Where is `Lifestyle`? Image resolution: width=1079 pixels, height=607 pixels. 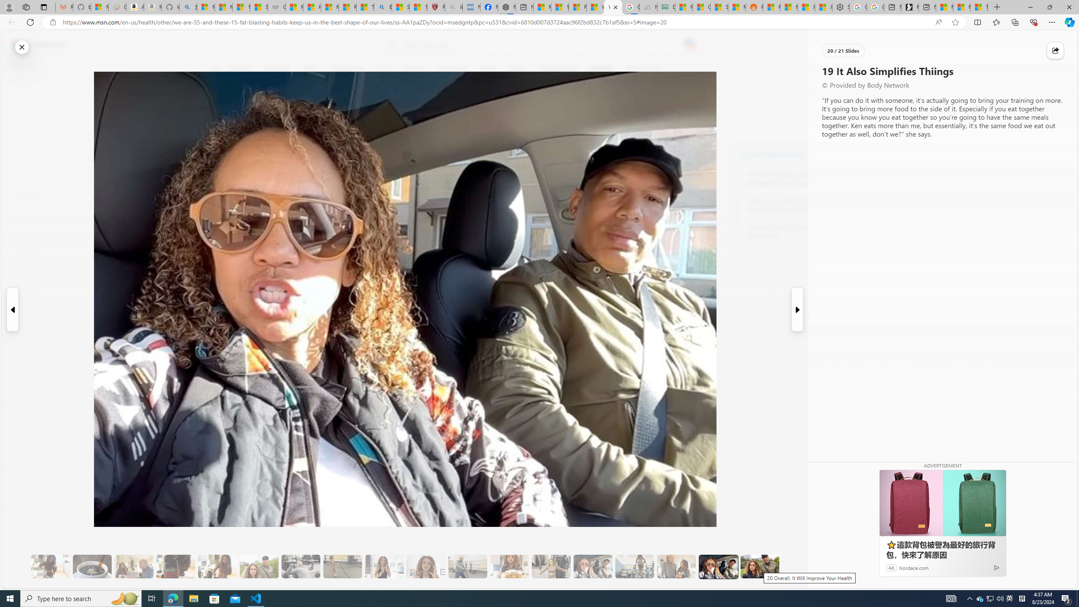 Lifestyle is located at coordinates (602, 69).